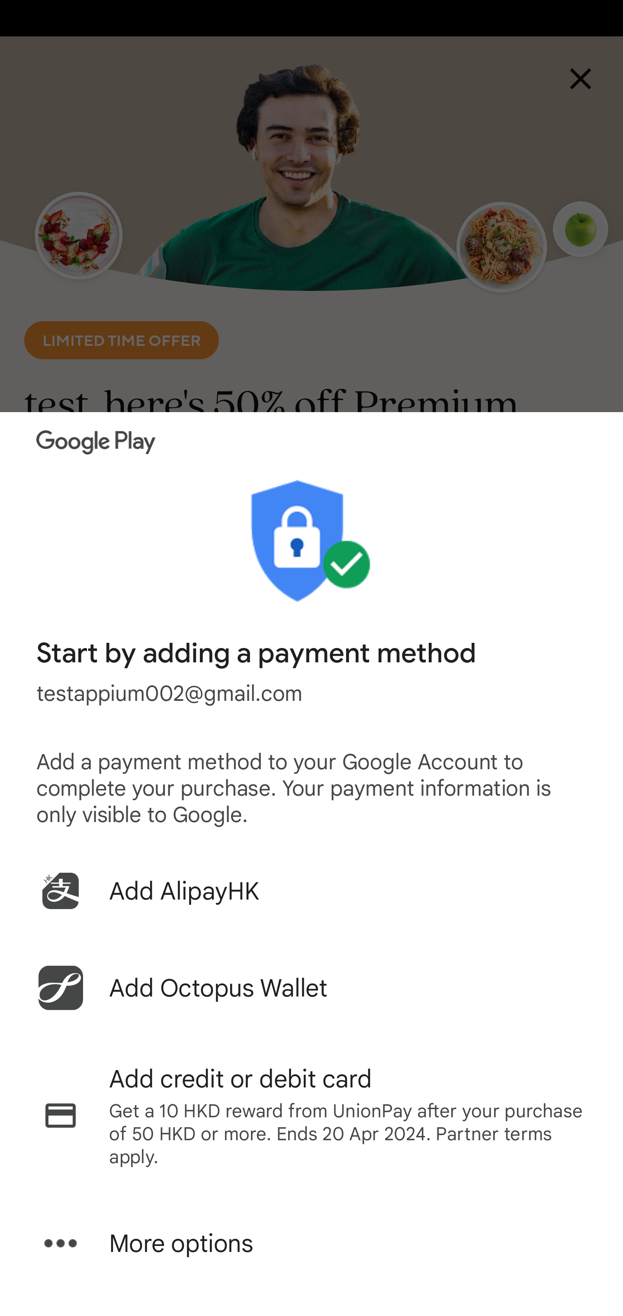  Describe the element at coordinates (311, 891) in the screenshot. I see `Add AlipayHK` at that location.